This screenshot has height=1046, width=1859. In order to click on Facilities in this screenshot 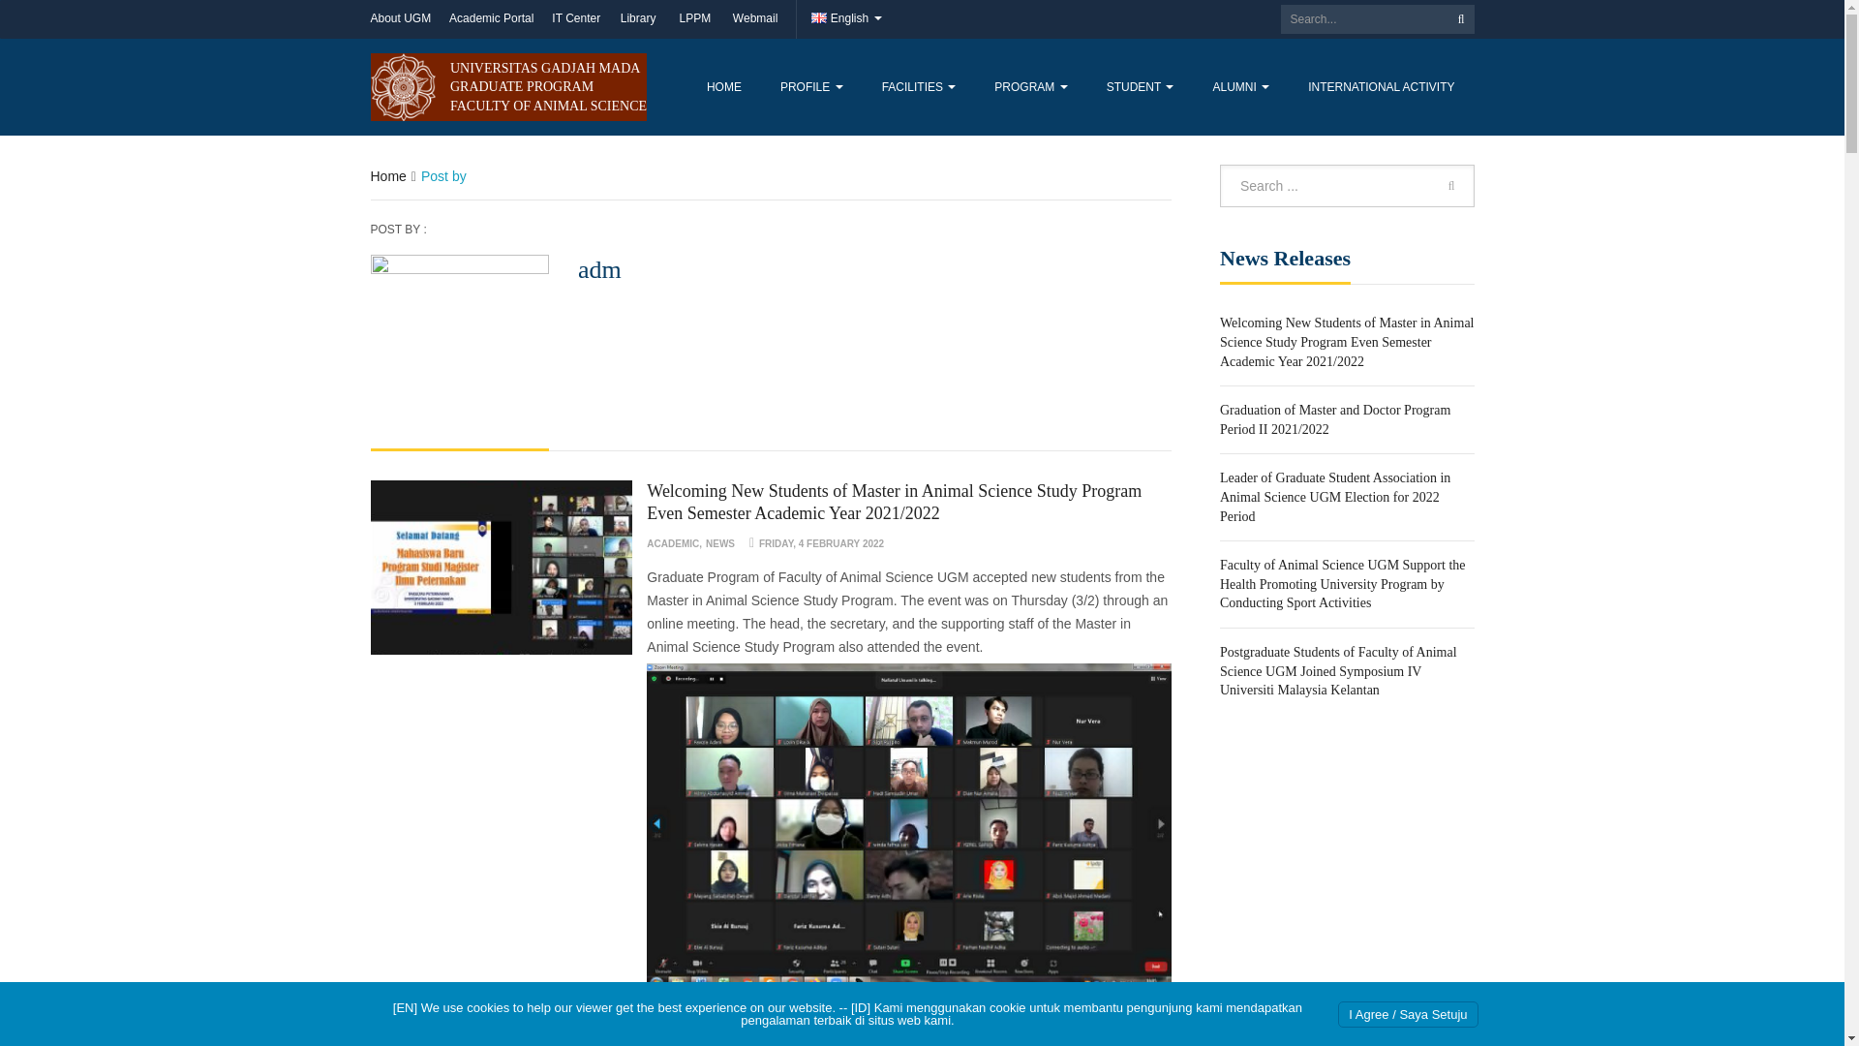, I will do `click(919, 87)`.